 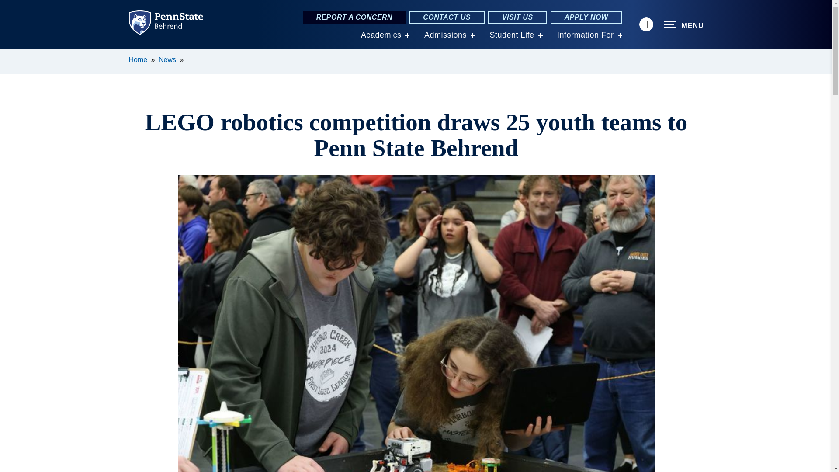 What do you see at coordinates (586, 17) in the screenshot?
I see `APPLY NOW` at bounding box center [586, 17].